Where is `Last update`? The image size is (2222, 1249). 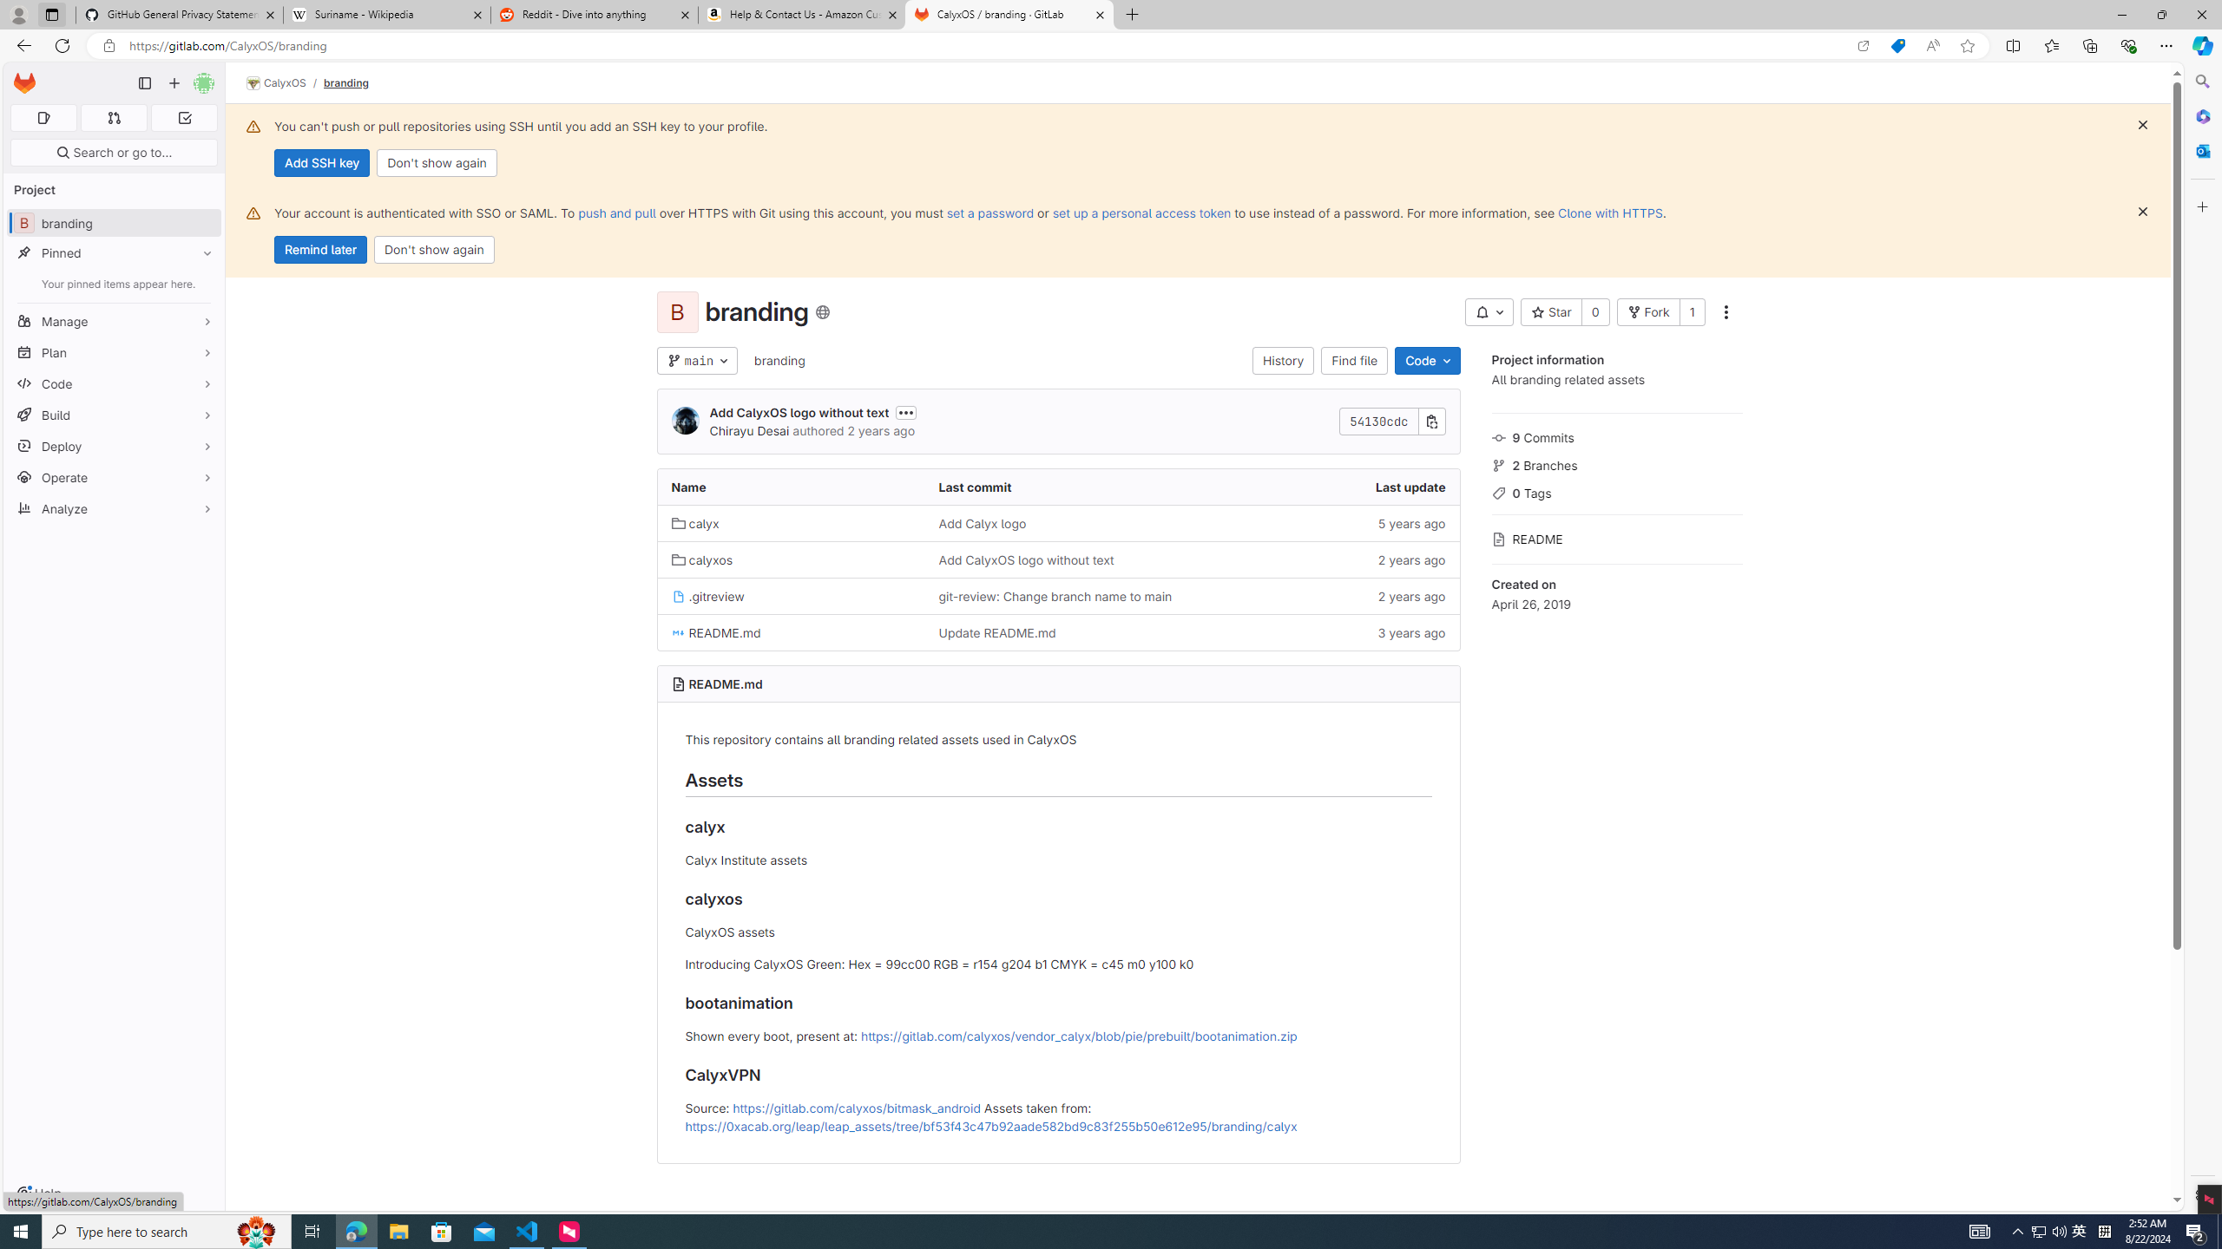 Last update is located at coordinates (1325, 487).